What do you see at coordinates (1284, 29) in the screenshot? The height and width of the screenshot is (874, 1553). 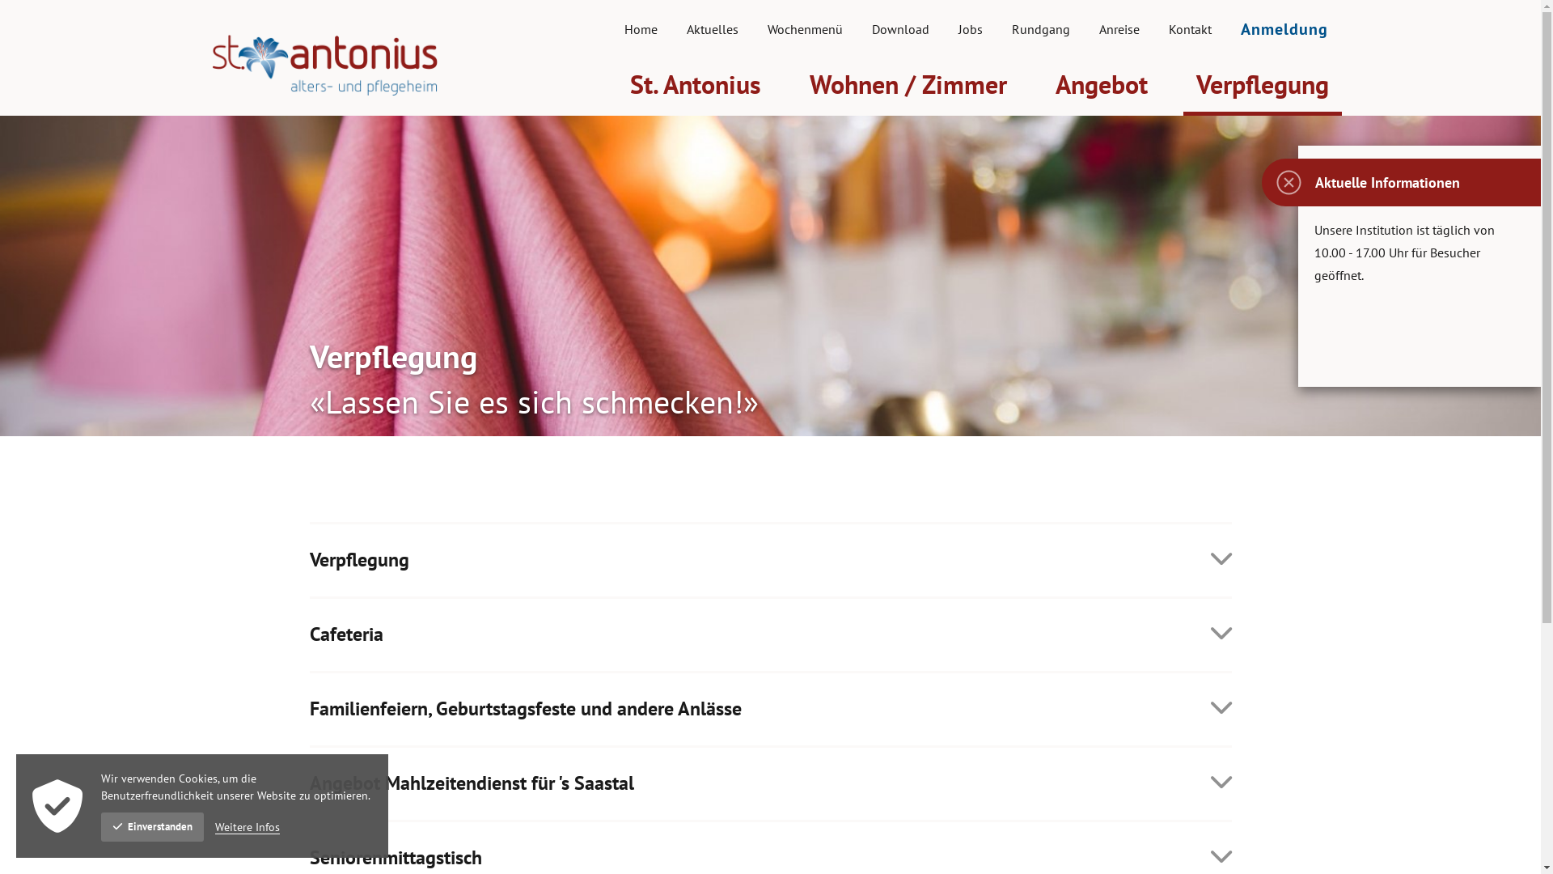 I see `Anmeldung` at bounding box center [1284, 29].